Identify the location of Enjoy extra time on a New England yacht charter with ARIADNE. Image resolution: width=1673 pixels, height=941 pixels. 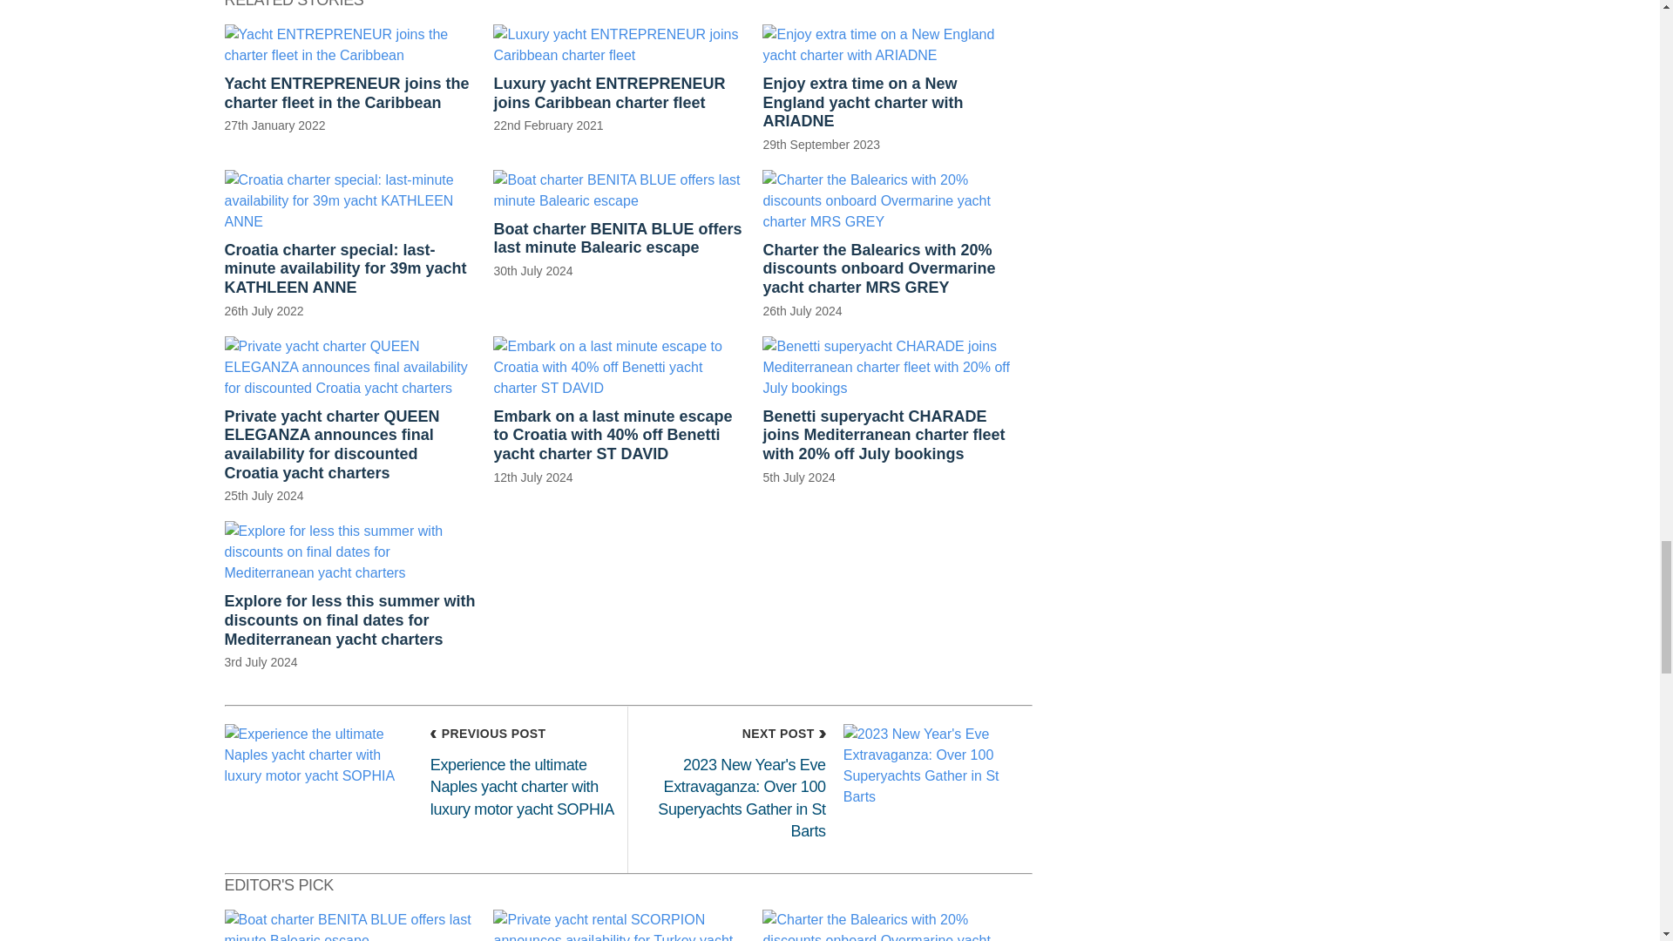
(888, 88).